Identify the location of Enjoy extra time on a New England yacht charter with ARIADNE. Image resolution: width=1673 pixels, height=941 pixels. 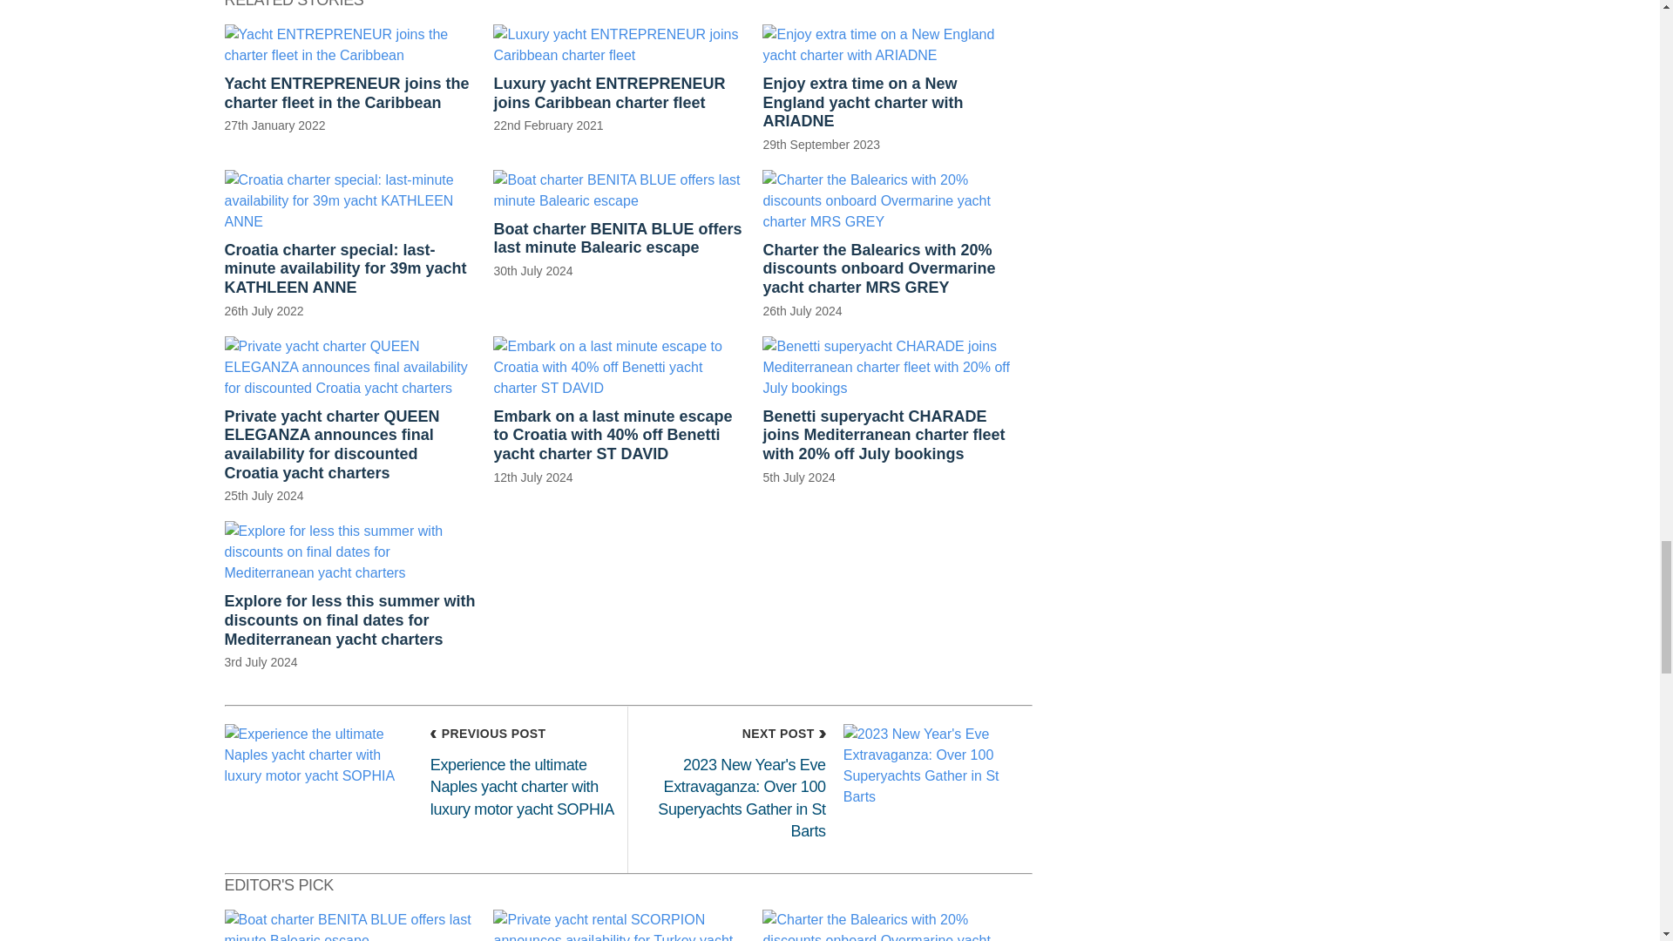
(888, 88).